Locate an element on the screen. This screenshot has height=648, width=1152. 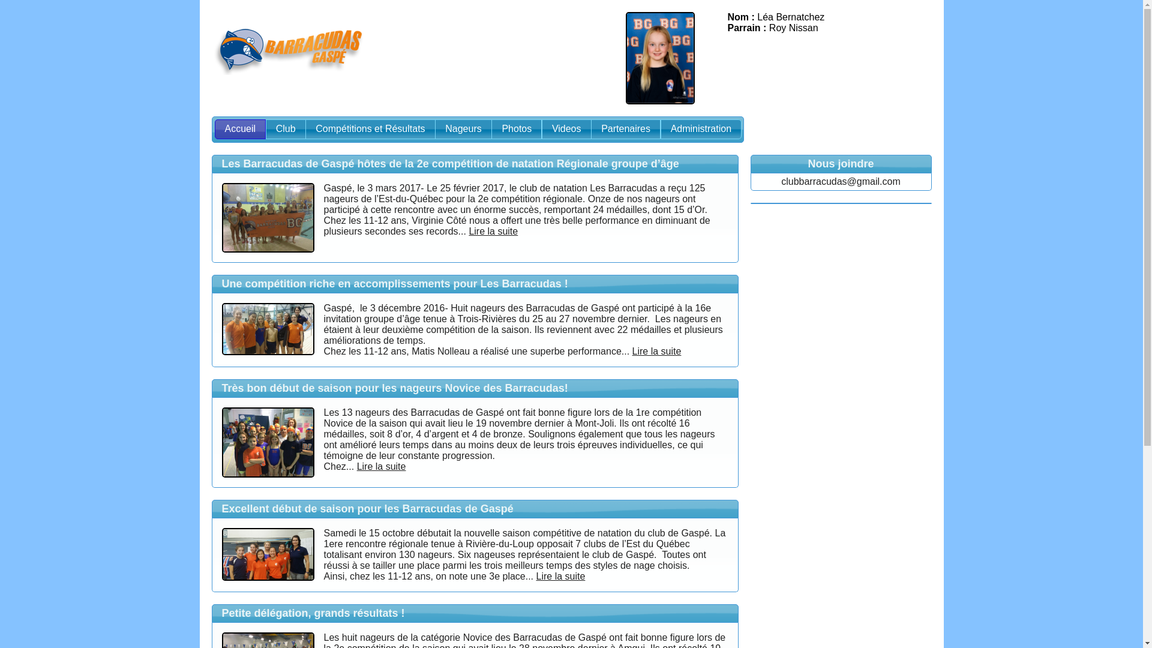
Videos is located at coordinates (566, 130).